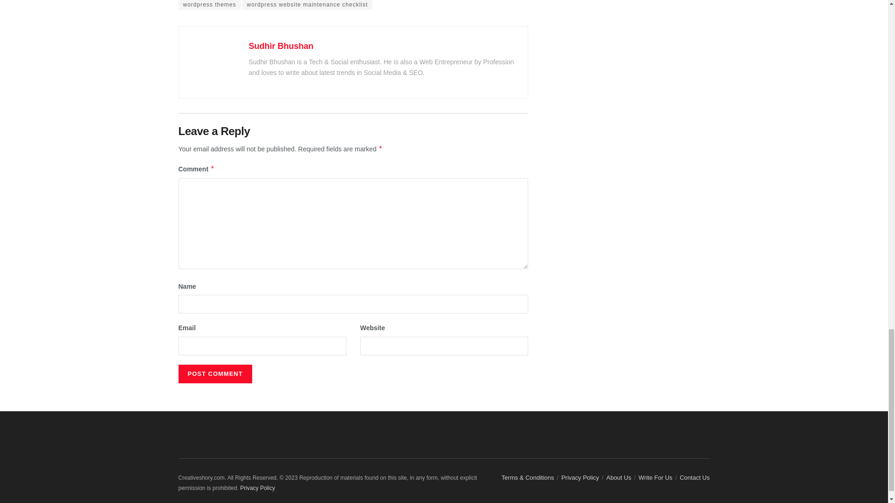  What do you see at coordinates (214, 374) in the screenshot?
I see `Post Comment` at bounding box center [214, 374].